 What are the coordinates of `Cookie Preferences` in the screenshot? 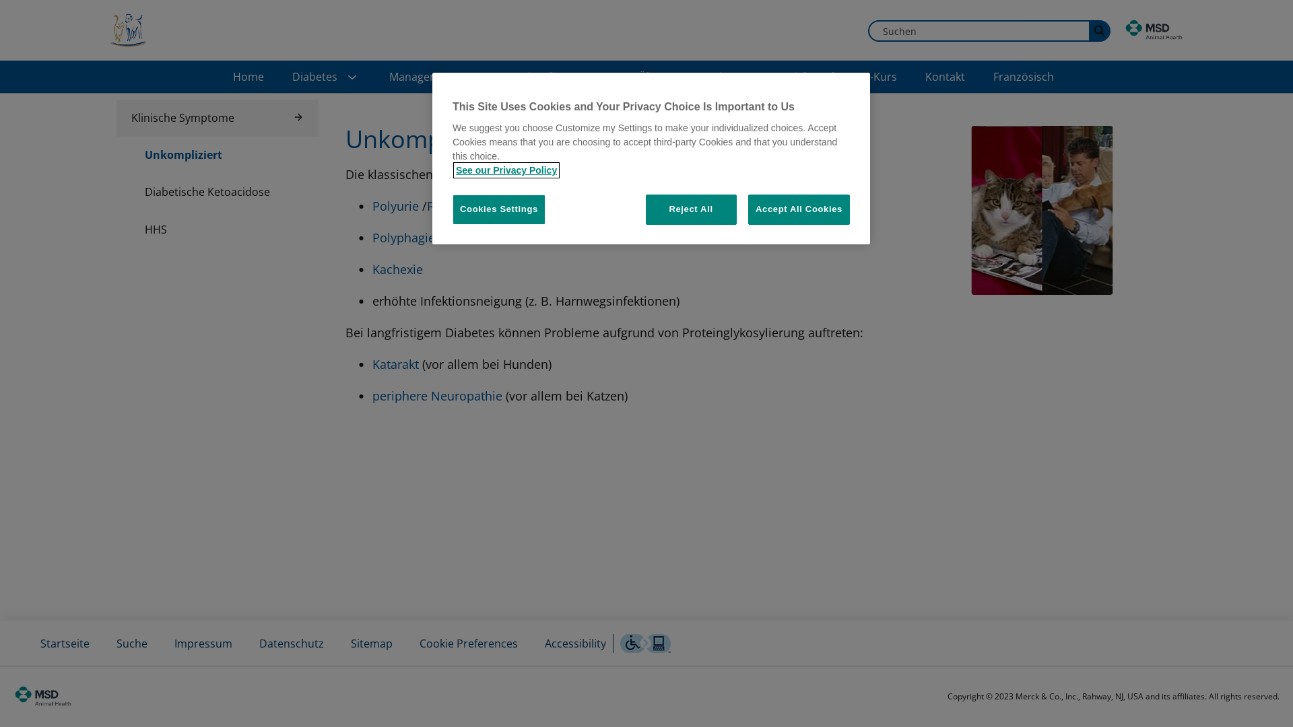 It's located at (469, 644).